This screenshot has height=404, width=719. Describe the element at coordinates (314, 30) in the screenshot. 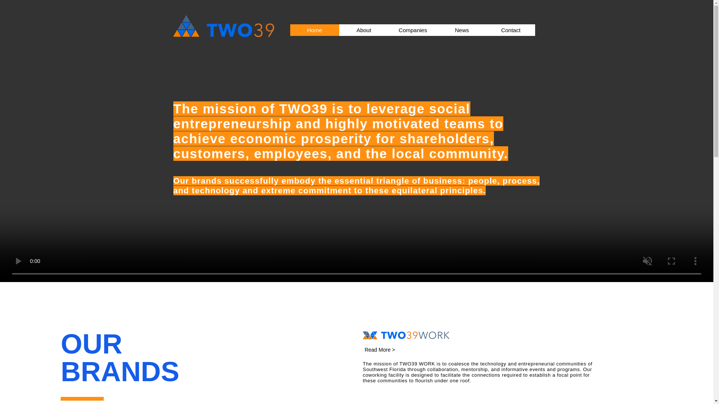

I see `Home` at that location.